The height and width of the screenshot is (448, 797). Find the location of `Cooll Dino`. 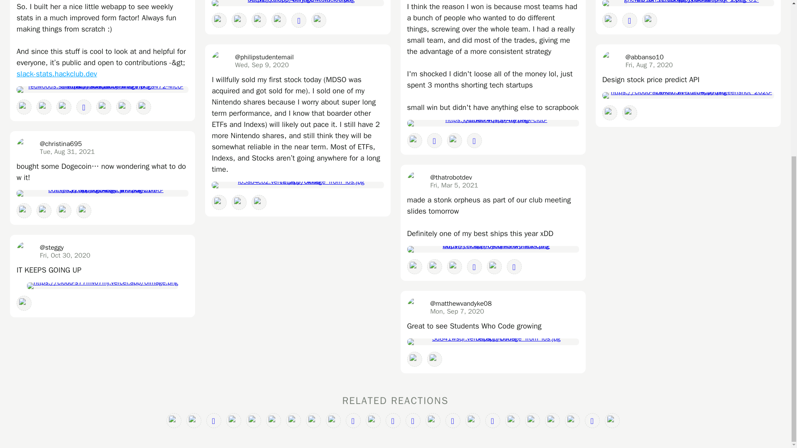

Cooll Dino is located at coordinates (124, 107).